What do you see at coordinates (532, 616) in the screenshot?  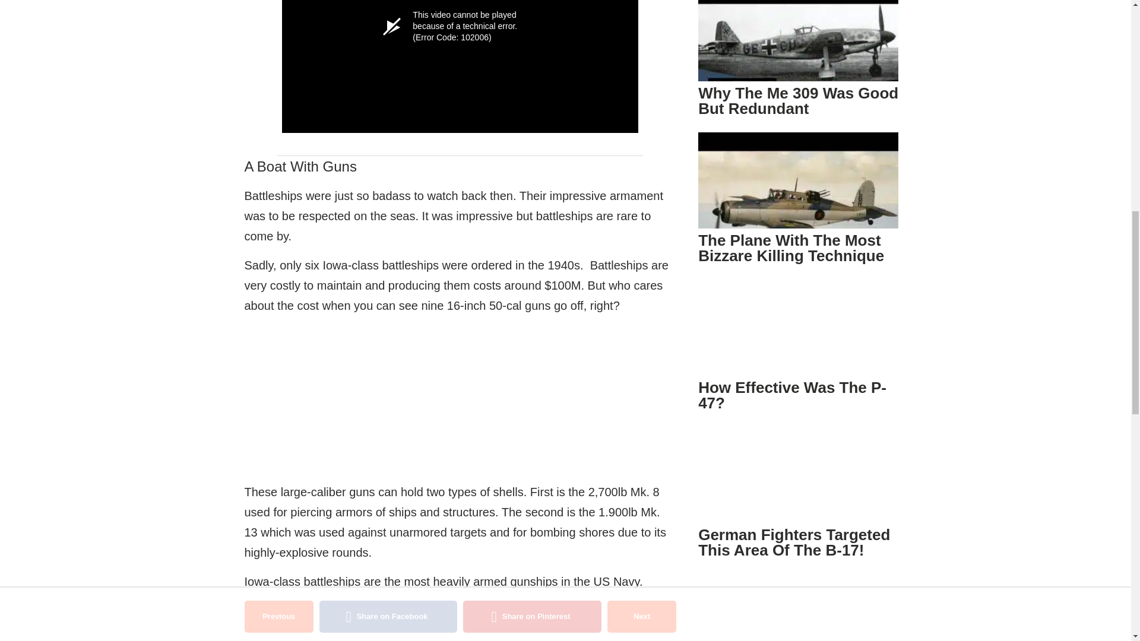 I see `Share on Pinterest` at bounding box center [532, 616].